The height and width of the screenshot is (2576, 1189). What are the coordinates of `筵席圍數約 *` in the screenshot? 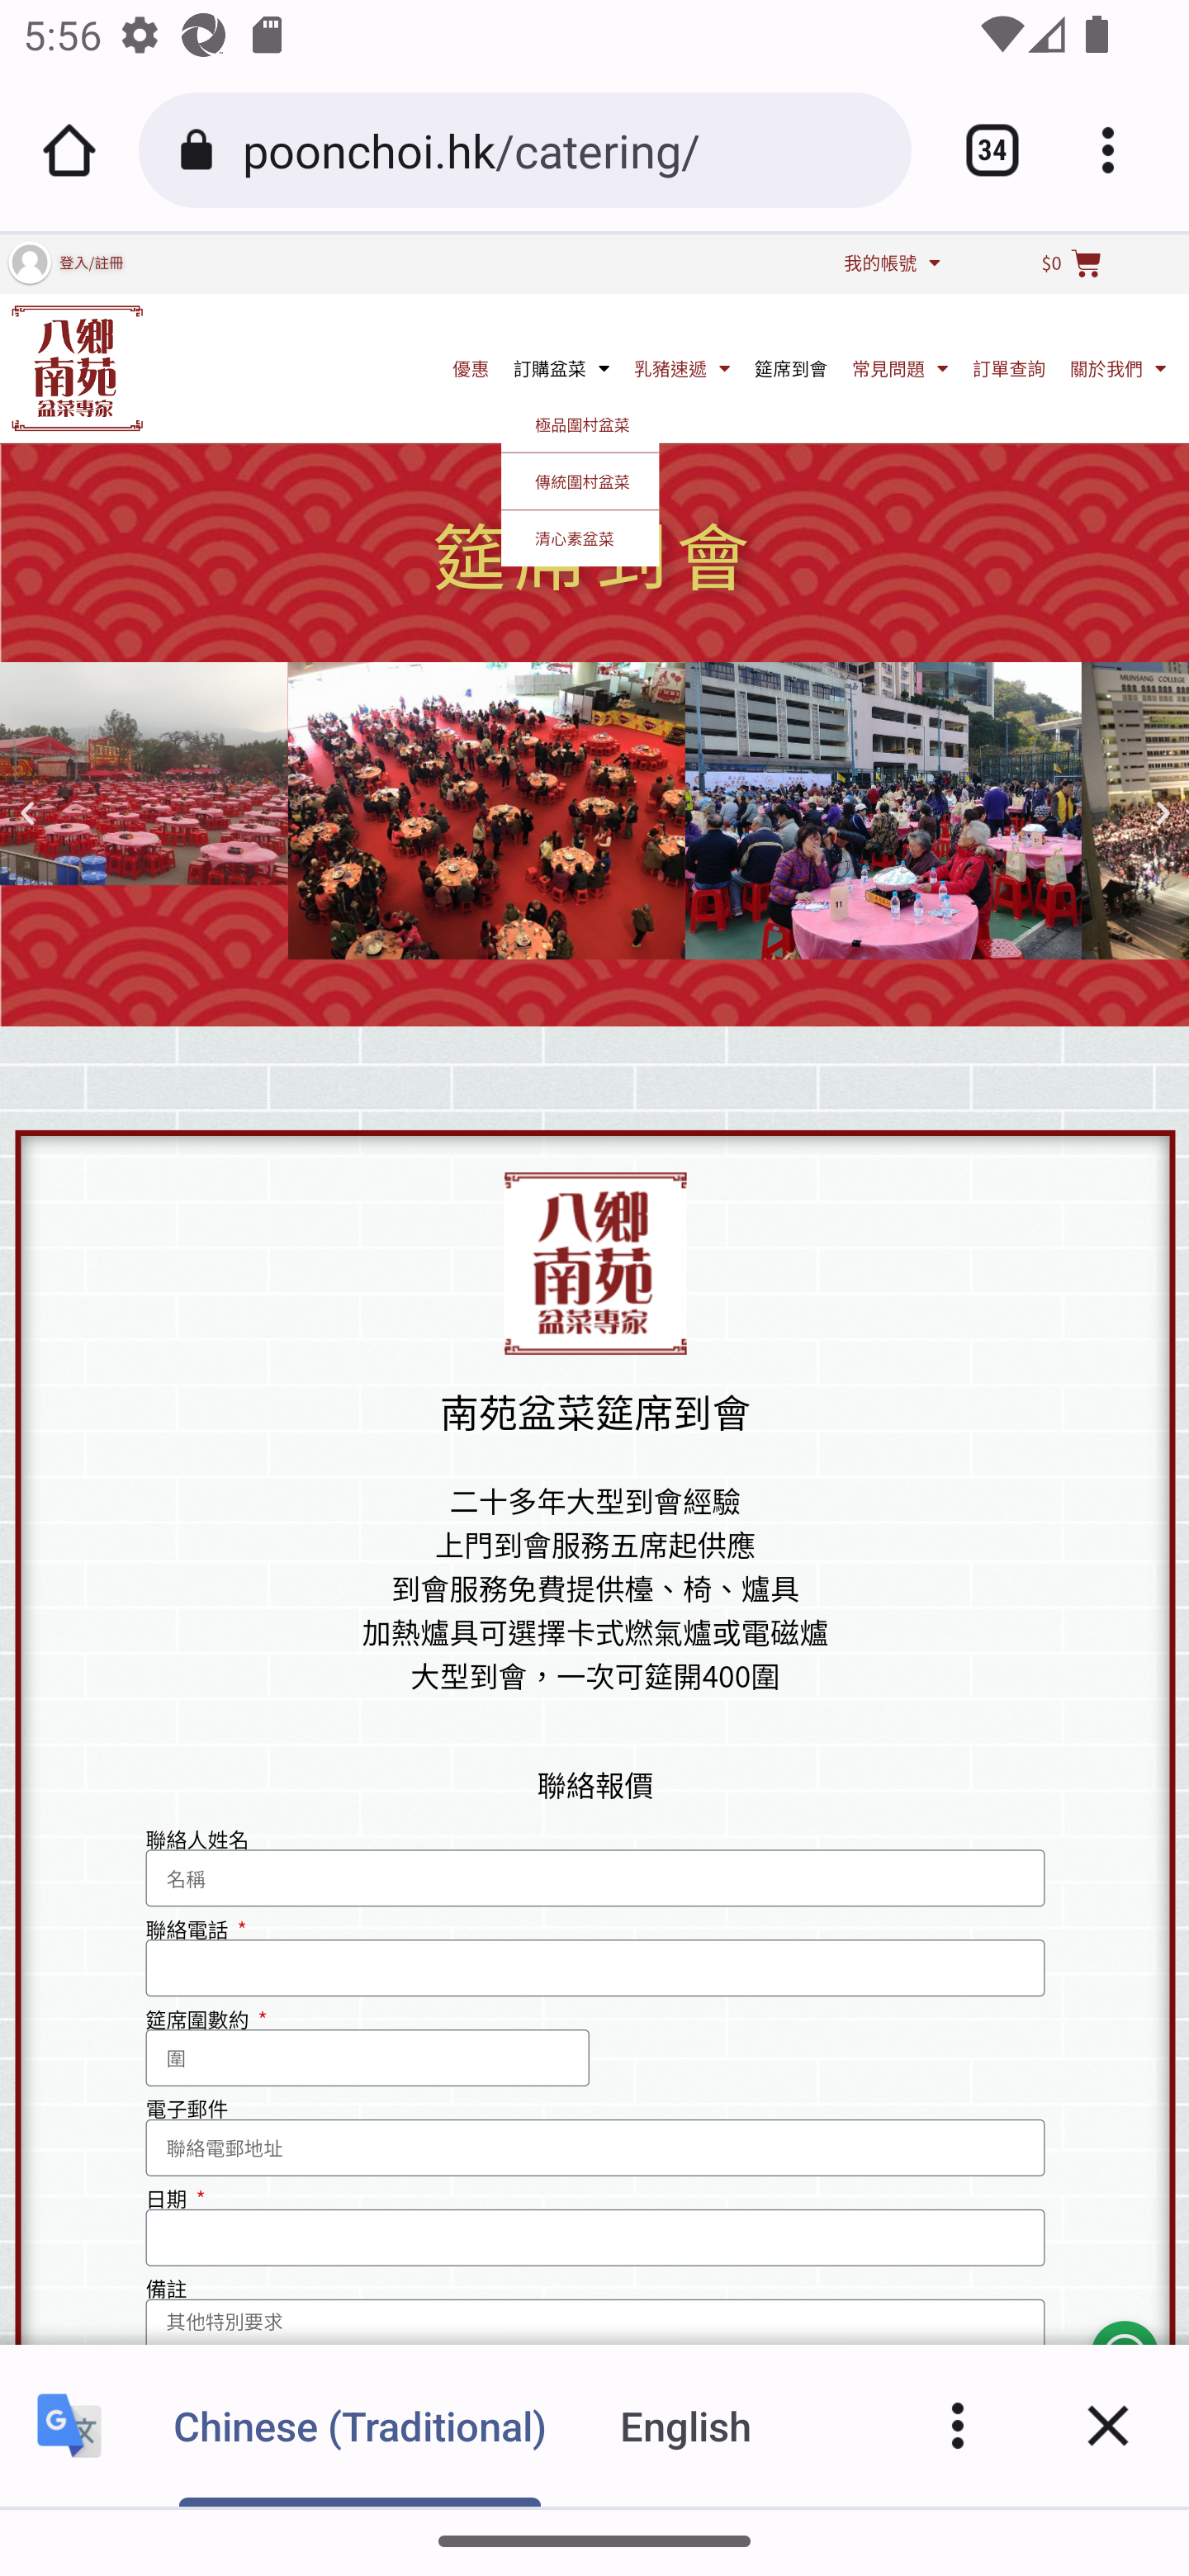 It's located at (367, 2057).